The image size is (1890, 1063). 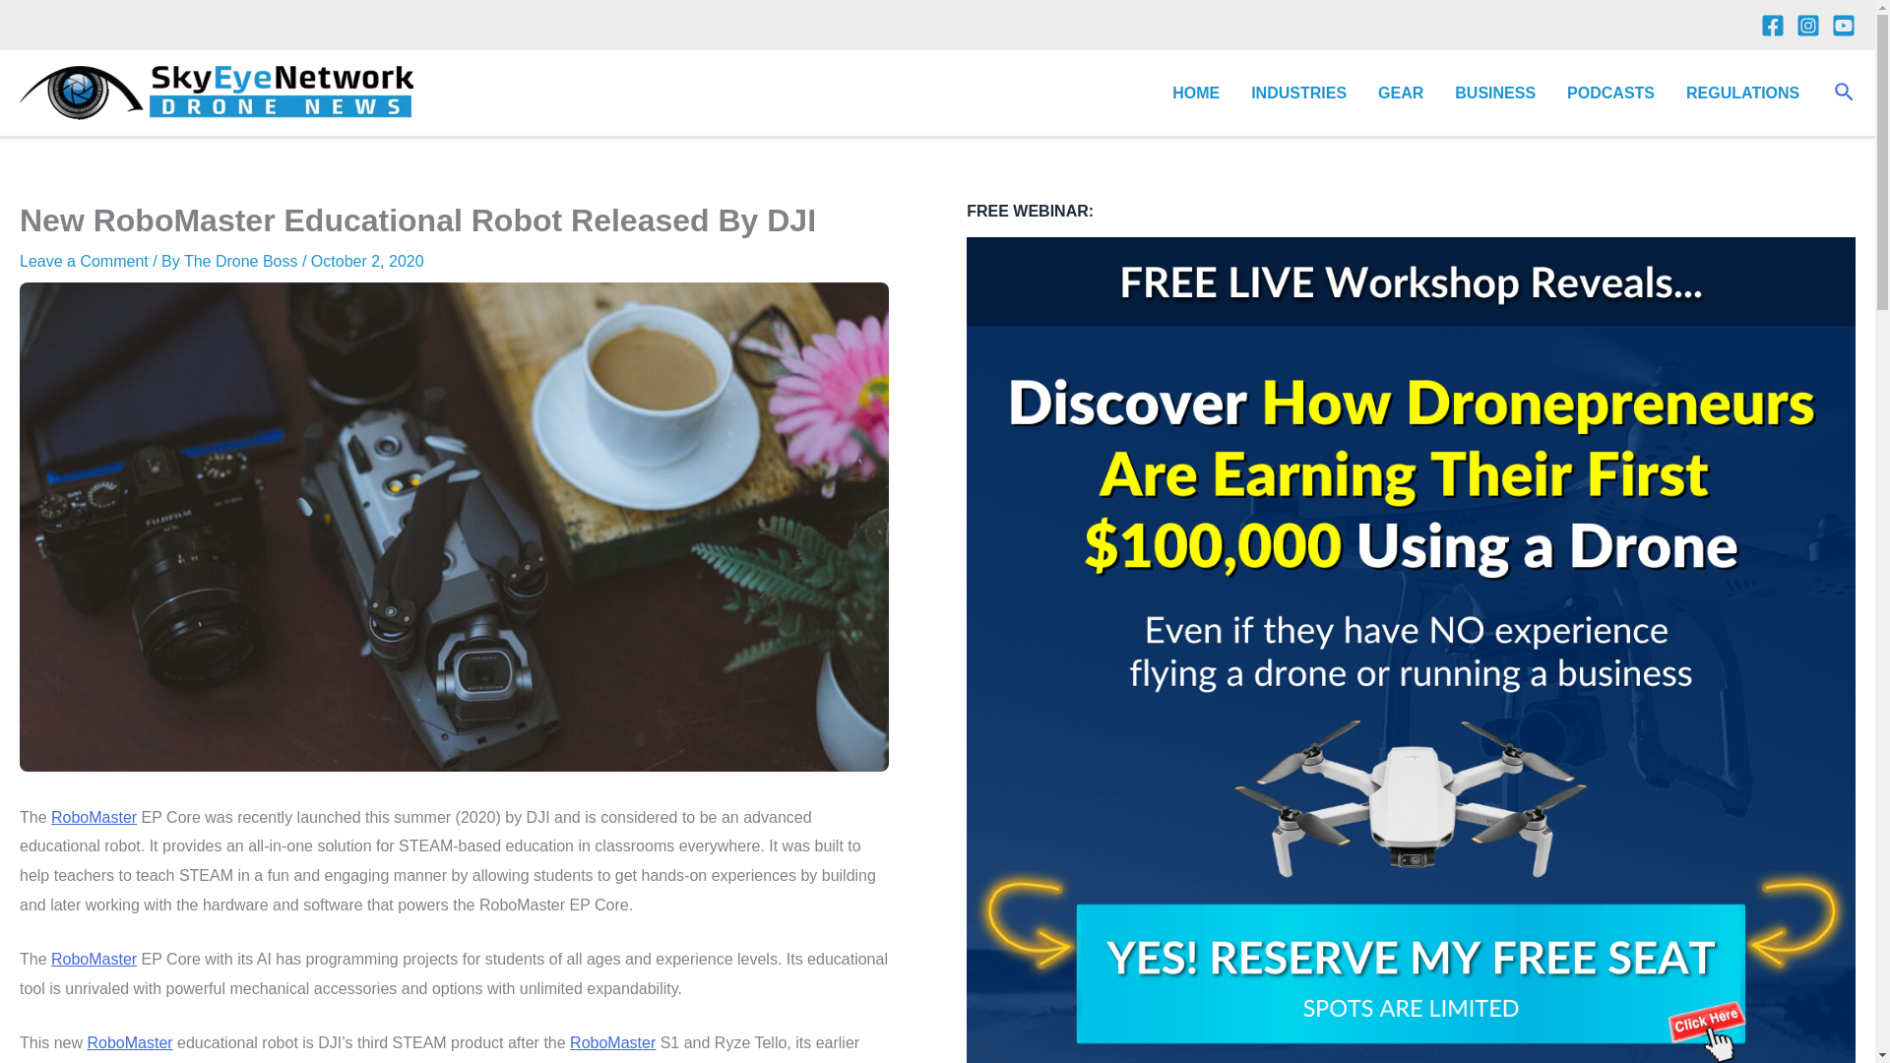 I want to click on PODCASTS, so click(x=1610, y=94).